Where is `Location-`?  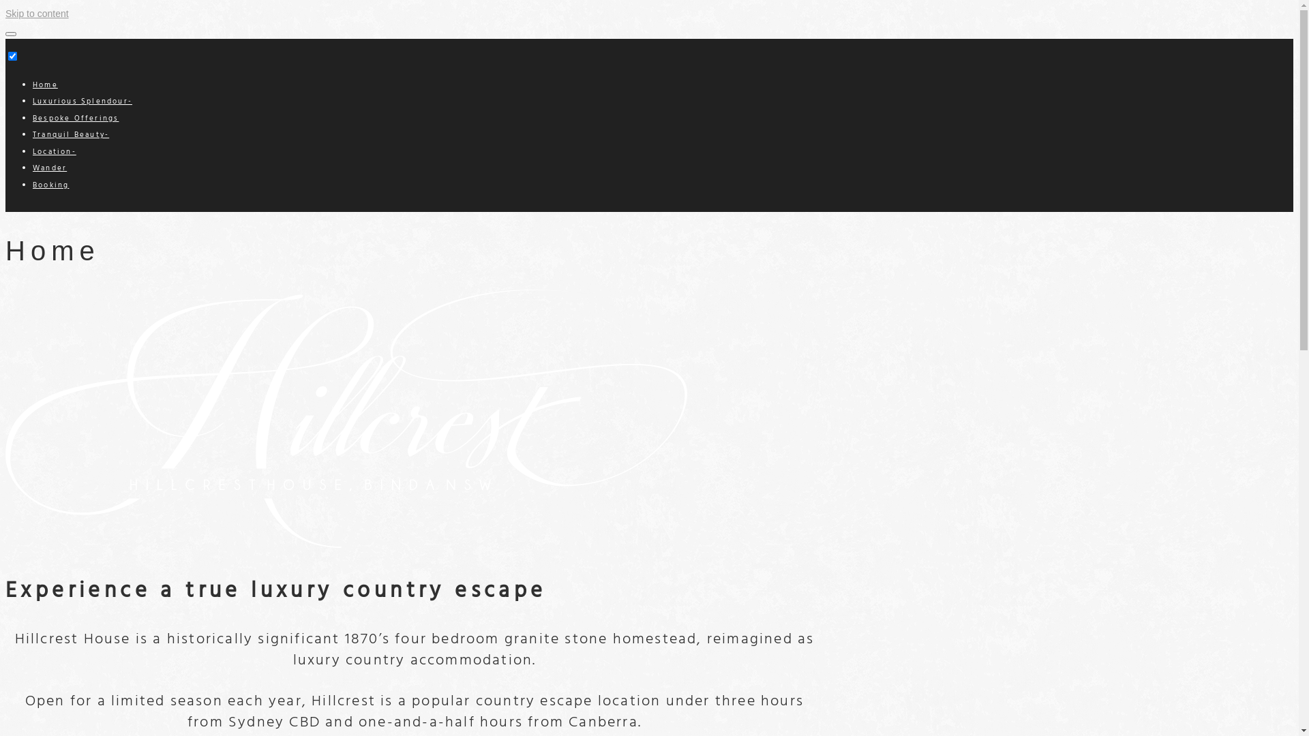 Location- is located at coordinates (55, 152).